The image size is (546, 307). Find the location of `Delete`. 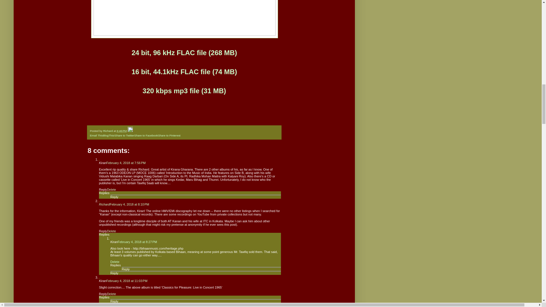

Delete is located at coordinates (111, 231).